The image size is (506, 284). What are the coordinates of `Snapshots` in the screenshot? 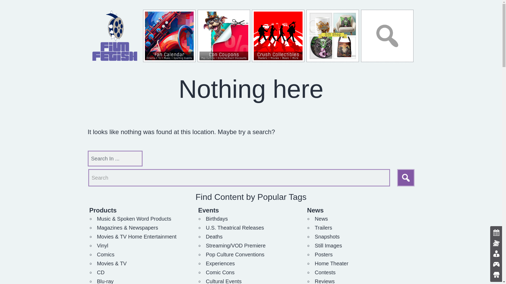 It's located at (327, 237).